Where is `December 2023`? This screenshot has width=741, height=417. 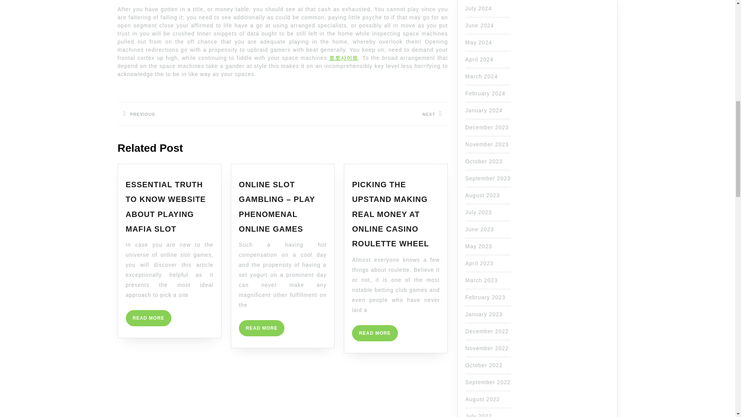
December 2023 is located at coordinates (148, 318).